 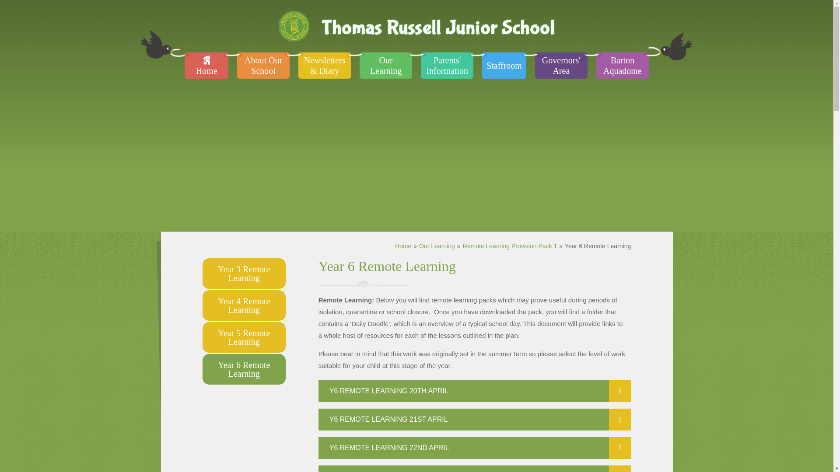 What do you see at coordinates (510, 246) in the screenshot?
I see `Remote Learning Provision Pack 1` at bounding box center [510, 246].